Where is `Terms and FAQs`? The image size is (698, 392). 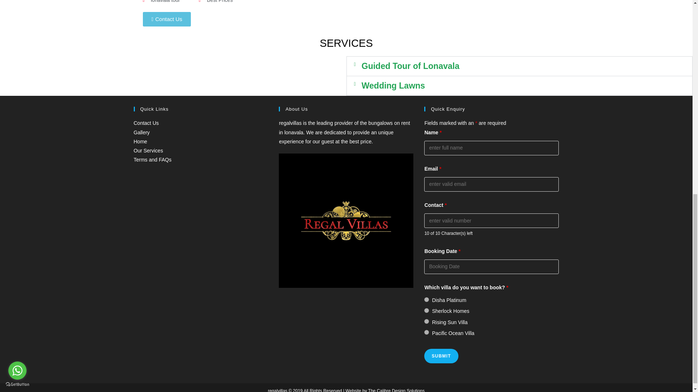
Terms and FAQs is located at coordinates (153, 160).